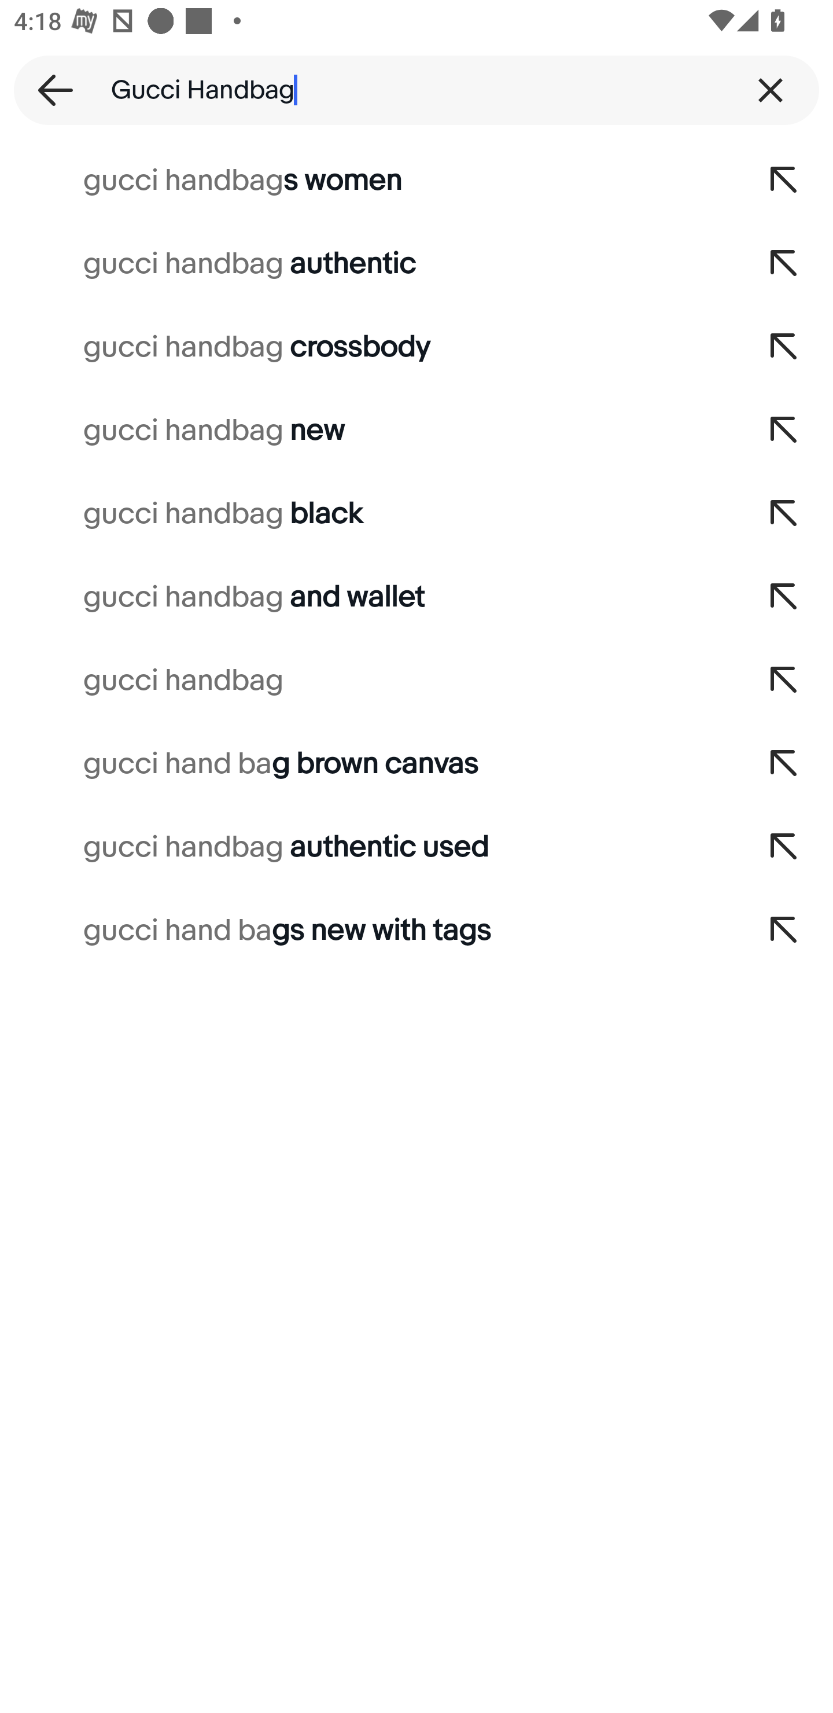 The height and width of the screenshot is (1713, 833). I want to click on Add to search query,gucci handbag black, so click(784, 514).